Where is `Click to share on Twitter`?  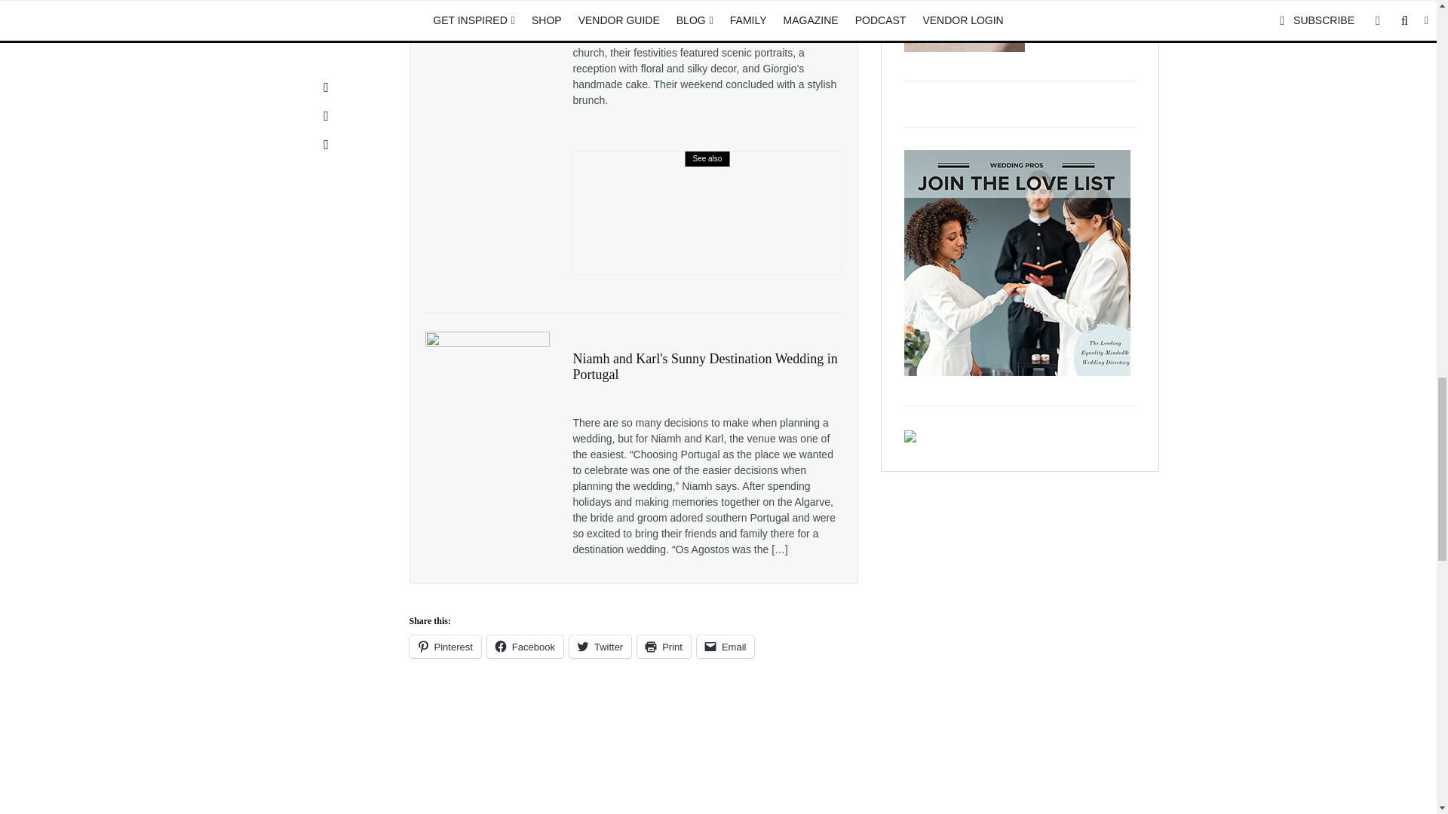 Click to share on Twitter is located at coordinates (600, 647).